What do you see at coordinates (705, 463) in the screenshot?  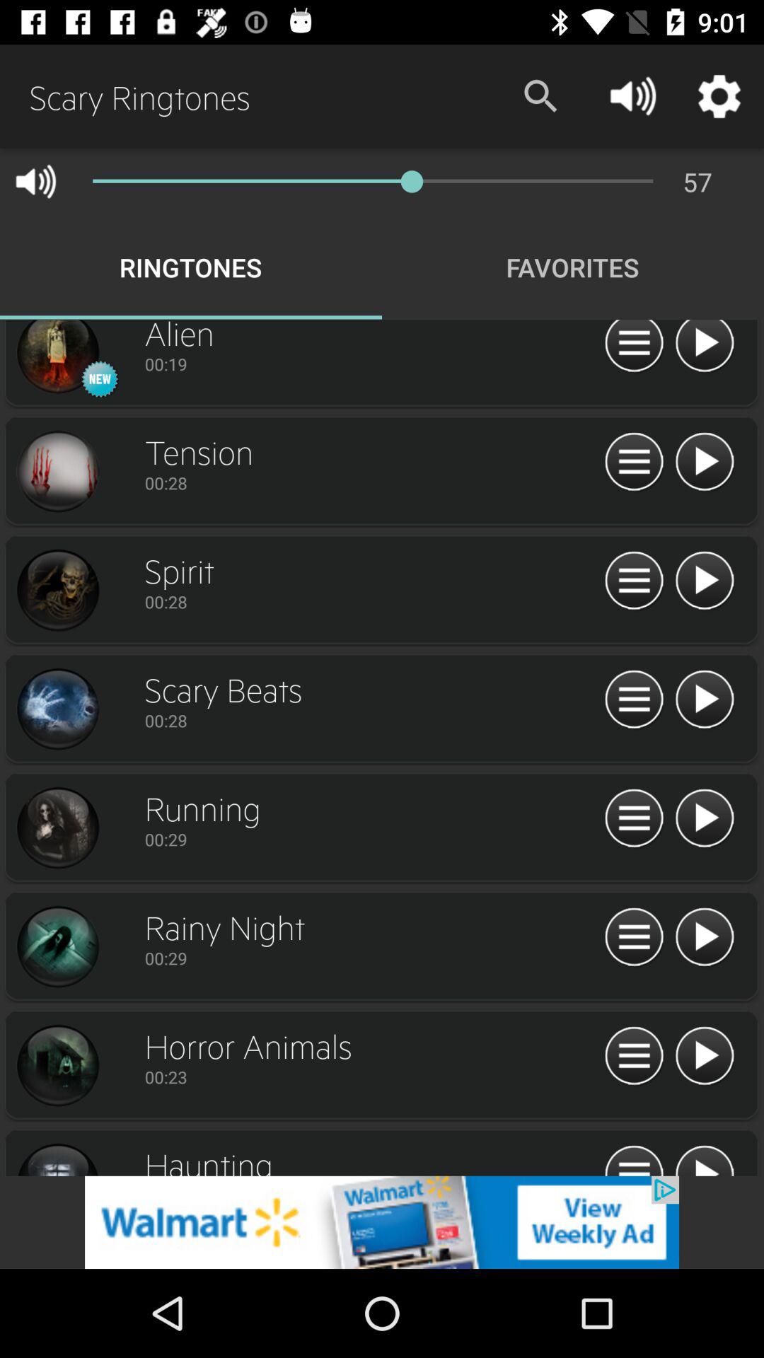 I see `play option` at bounding box center [705, 463].